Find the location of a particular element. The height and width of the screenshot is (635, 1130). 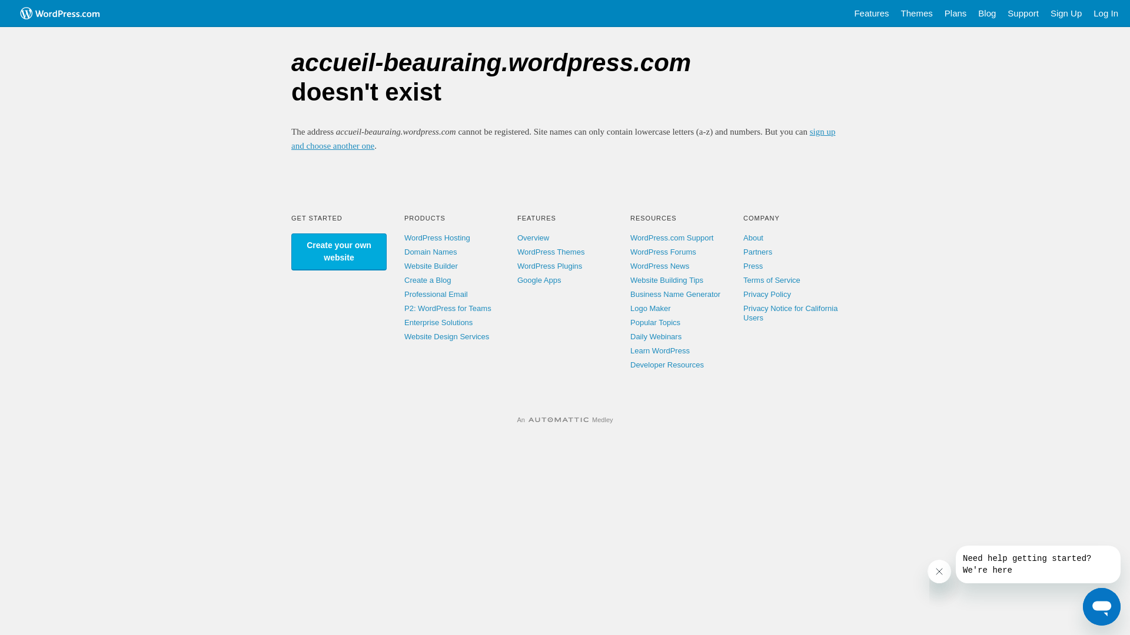

Message from company is located at coordinates (1038, 564).